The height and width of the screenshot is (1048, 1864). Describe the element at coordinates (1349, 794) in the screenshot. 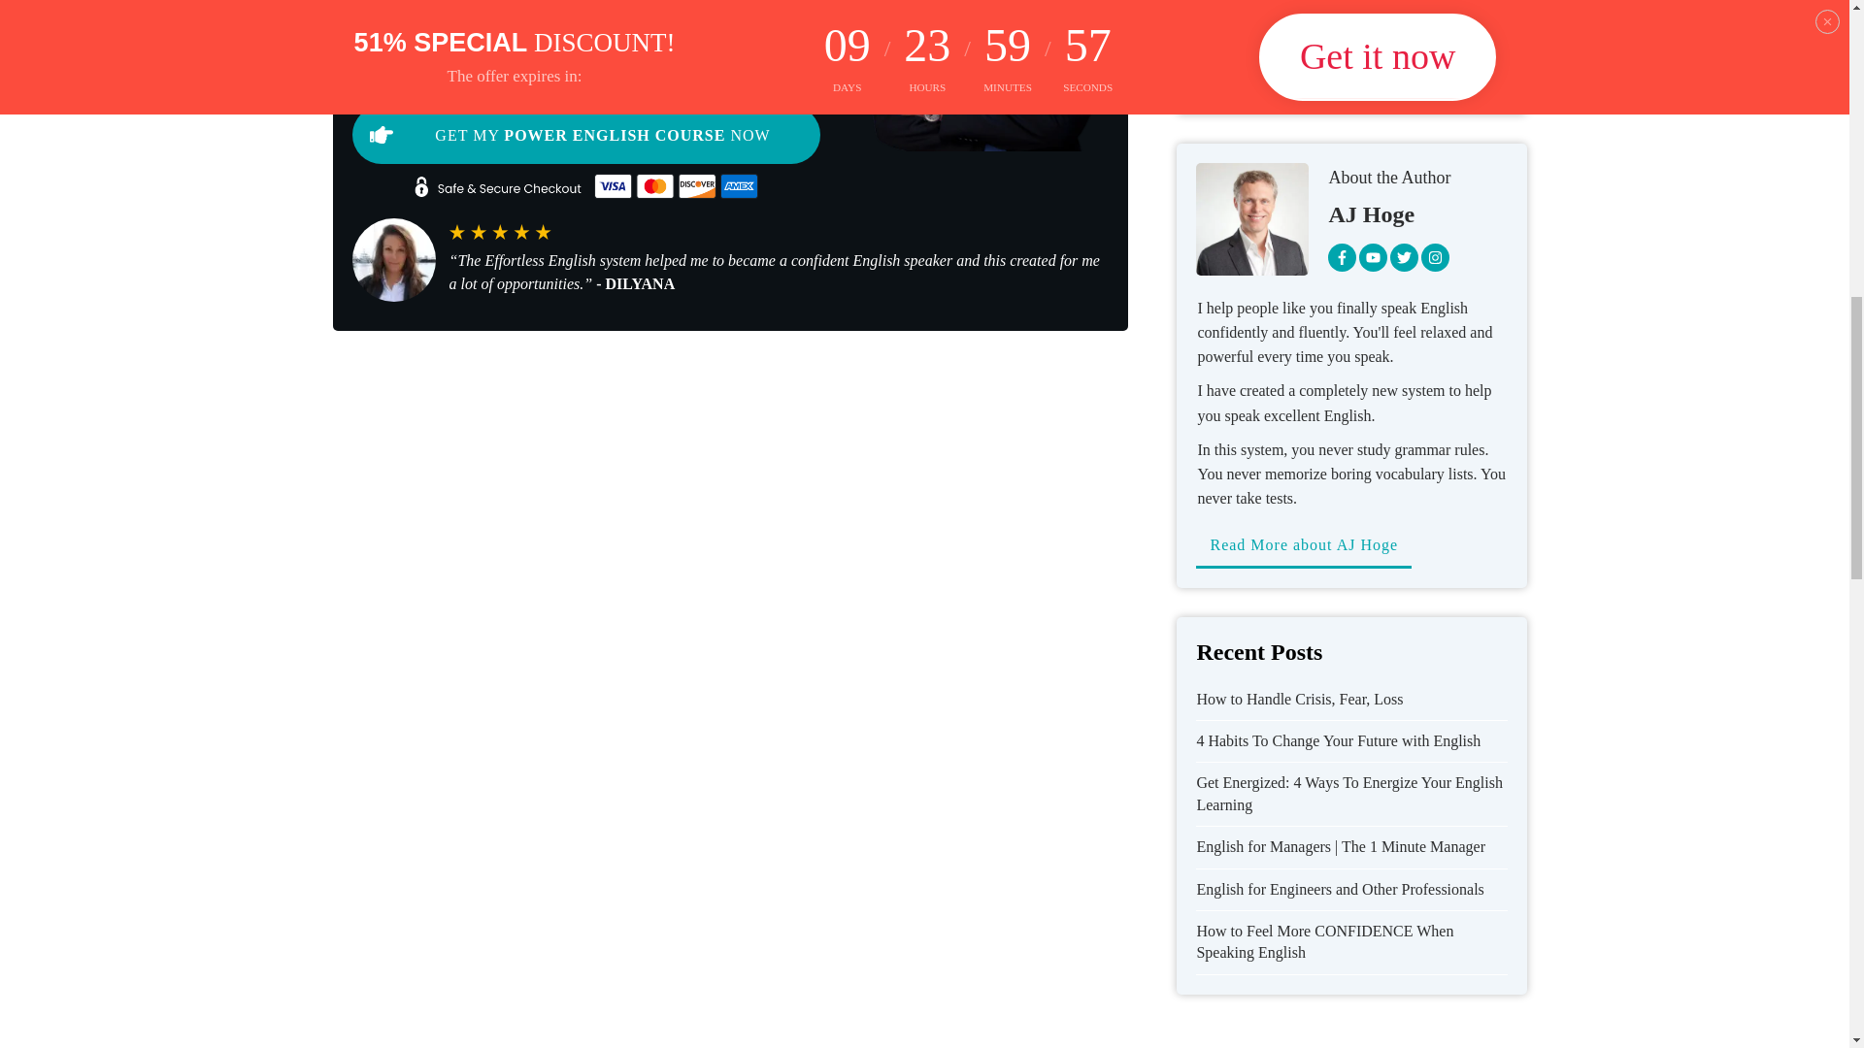

I see `Get Energized: 4 Ways To Energize Your English Learning` at that location.